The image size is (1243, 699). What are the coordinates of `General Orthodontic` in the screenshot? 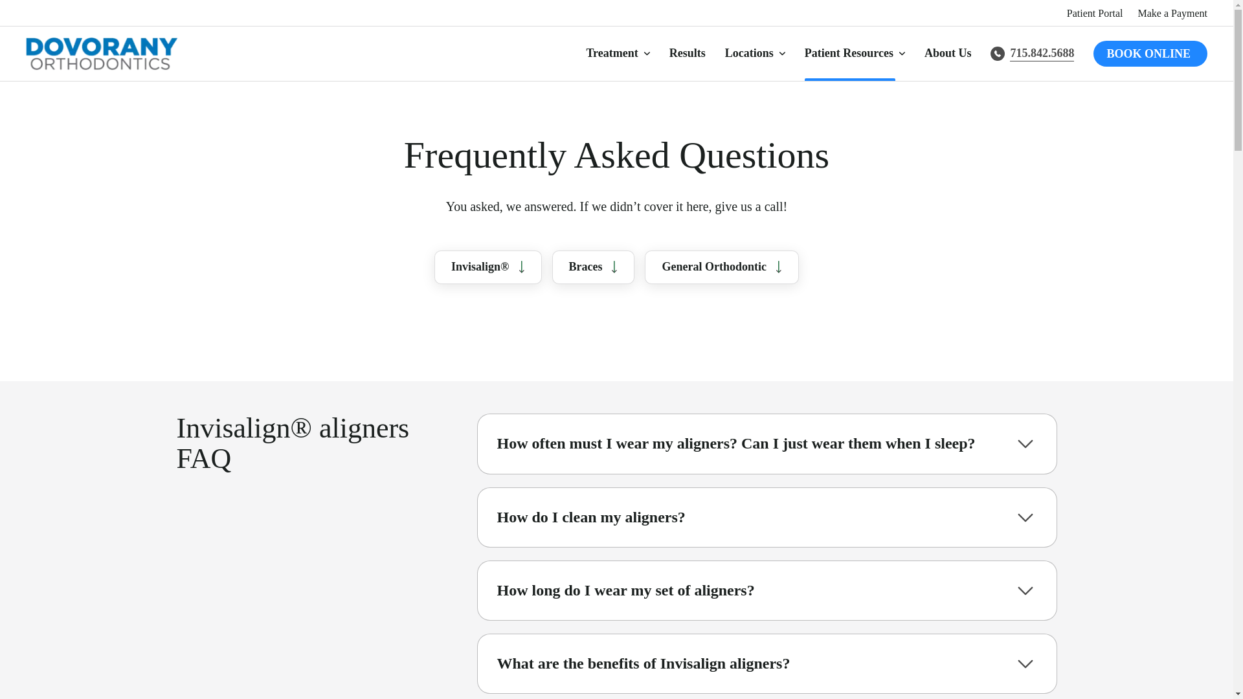 It's located at (721, 267).